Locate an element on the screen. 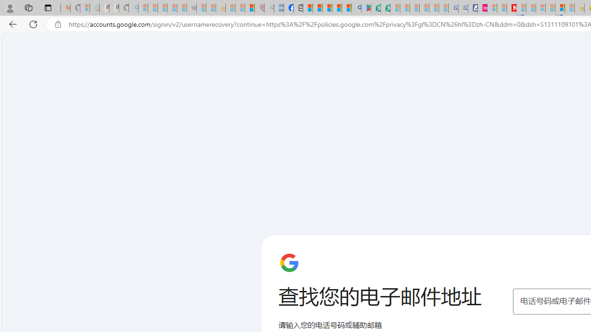 Image resolution: width=591 pixels, height=332 pixels. Cheap Hotels - Save70.com - Sleeping is located at coordinates (463, 8).